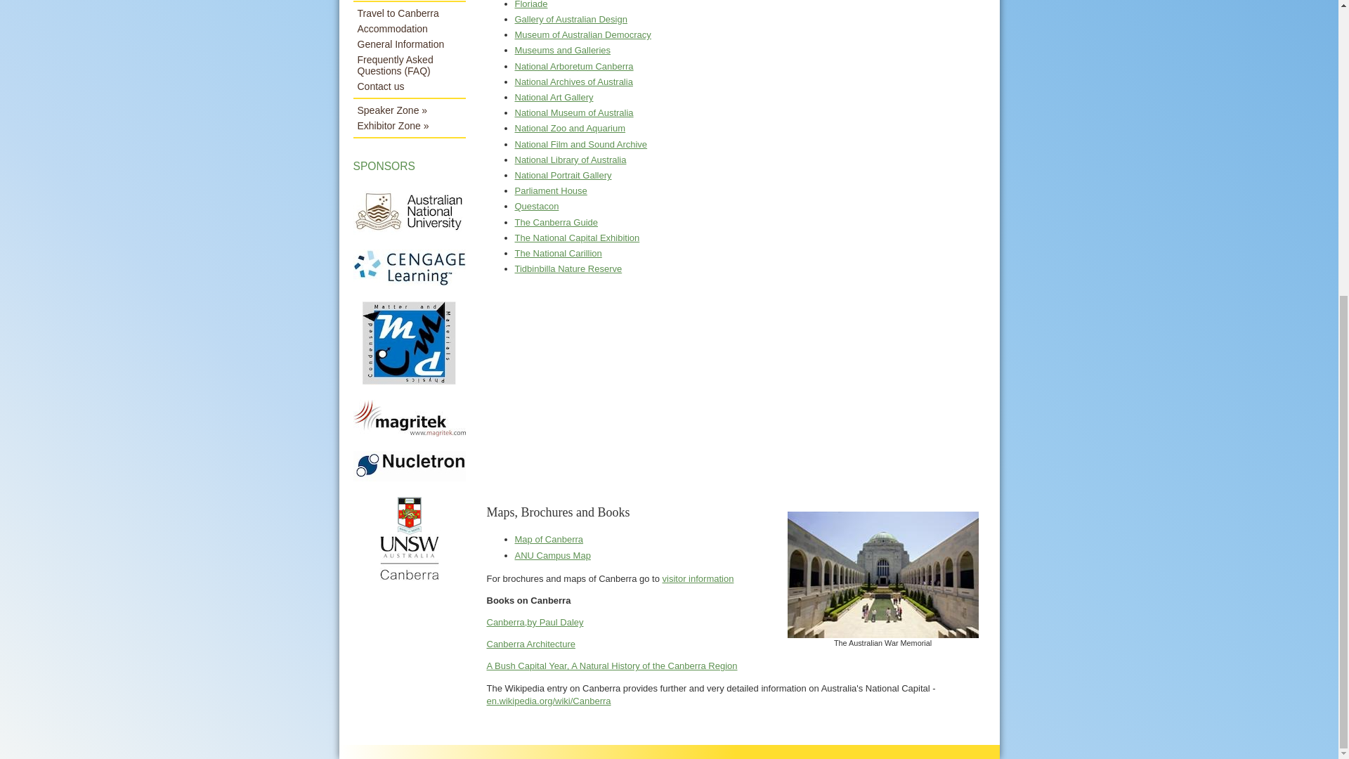 The image size is (1349, 759). What do you see at coordinates (409, 110) in the screenshot?
I see `Speaker Zone` at bounding box center [409, 110].